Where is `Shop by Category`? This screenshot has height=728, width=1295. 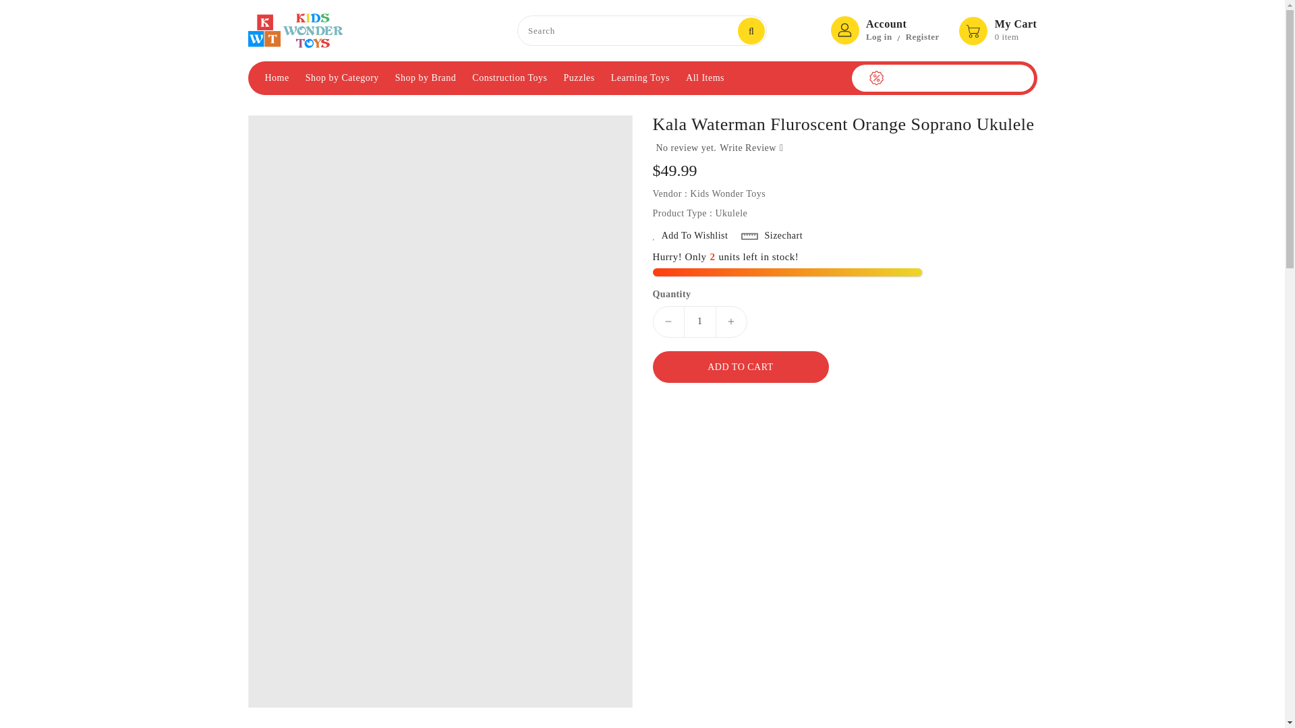
Shop by Category is located at coordinates (343, 78).